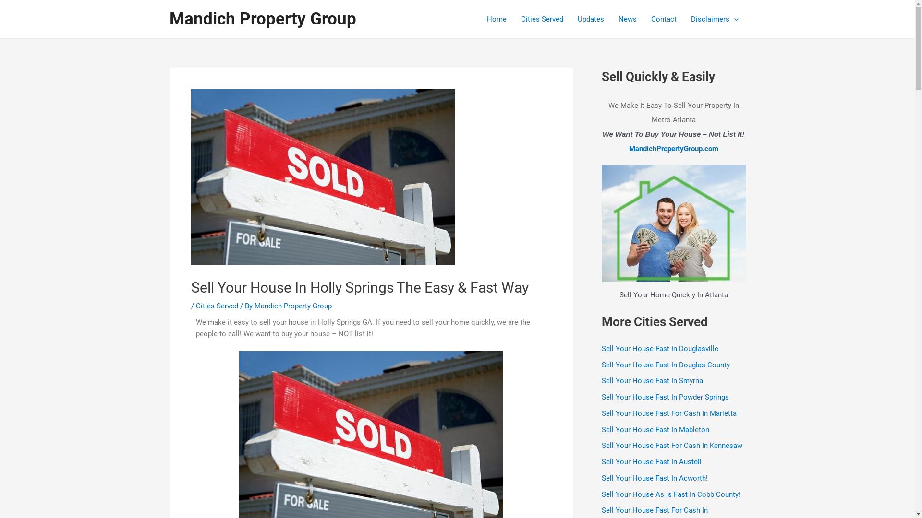  Describe the element at coordinates (671, 446) in the screenshot. I see `Sell Your House Fast For Cash In Kennesaw` at that location.